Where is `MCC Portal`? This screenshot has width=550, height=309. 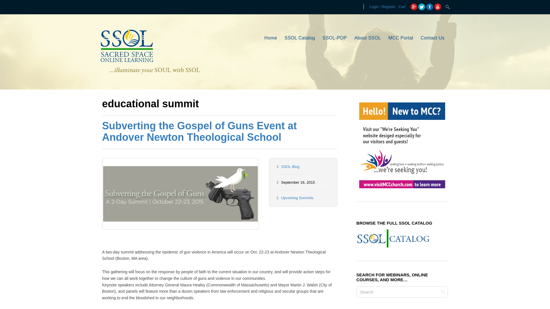
MCC Portal is located at coordinates (401, 38).